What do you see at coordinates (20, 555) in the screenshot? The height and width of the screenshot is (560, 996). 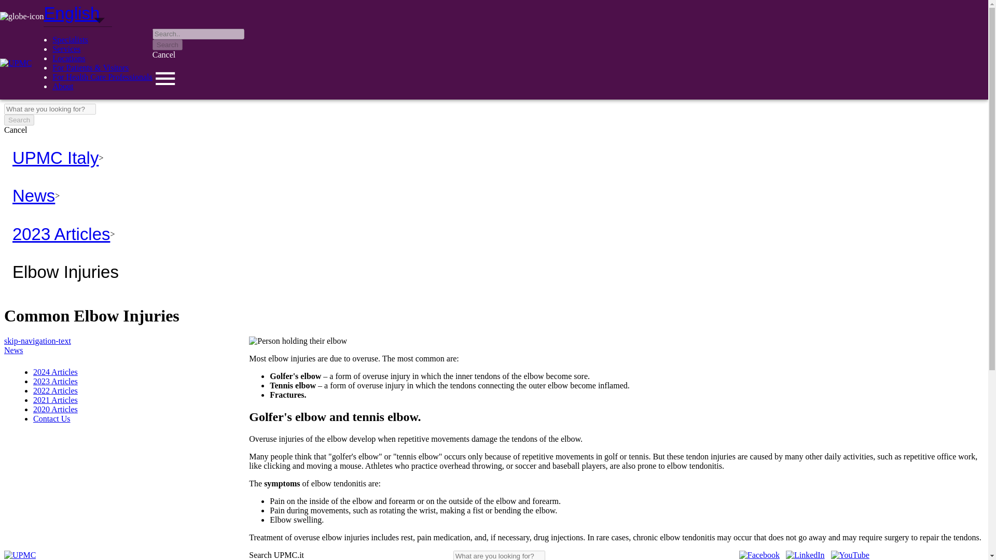 I see `UPMC` at bounding box center [20, 555].